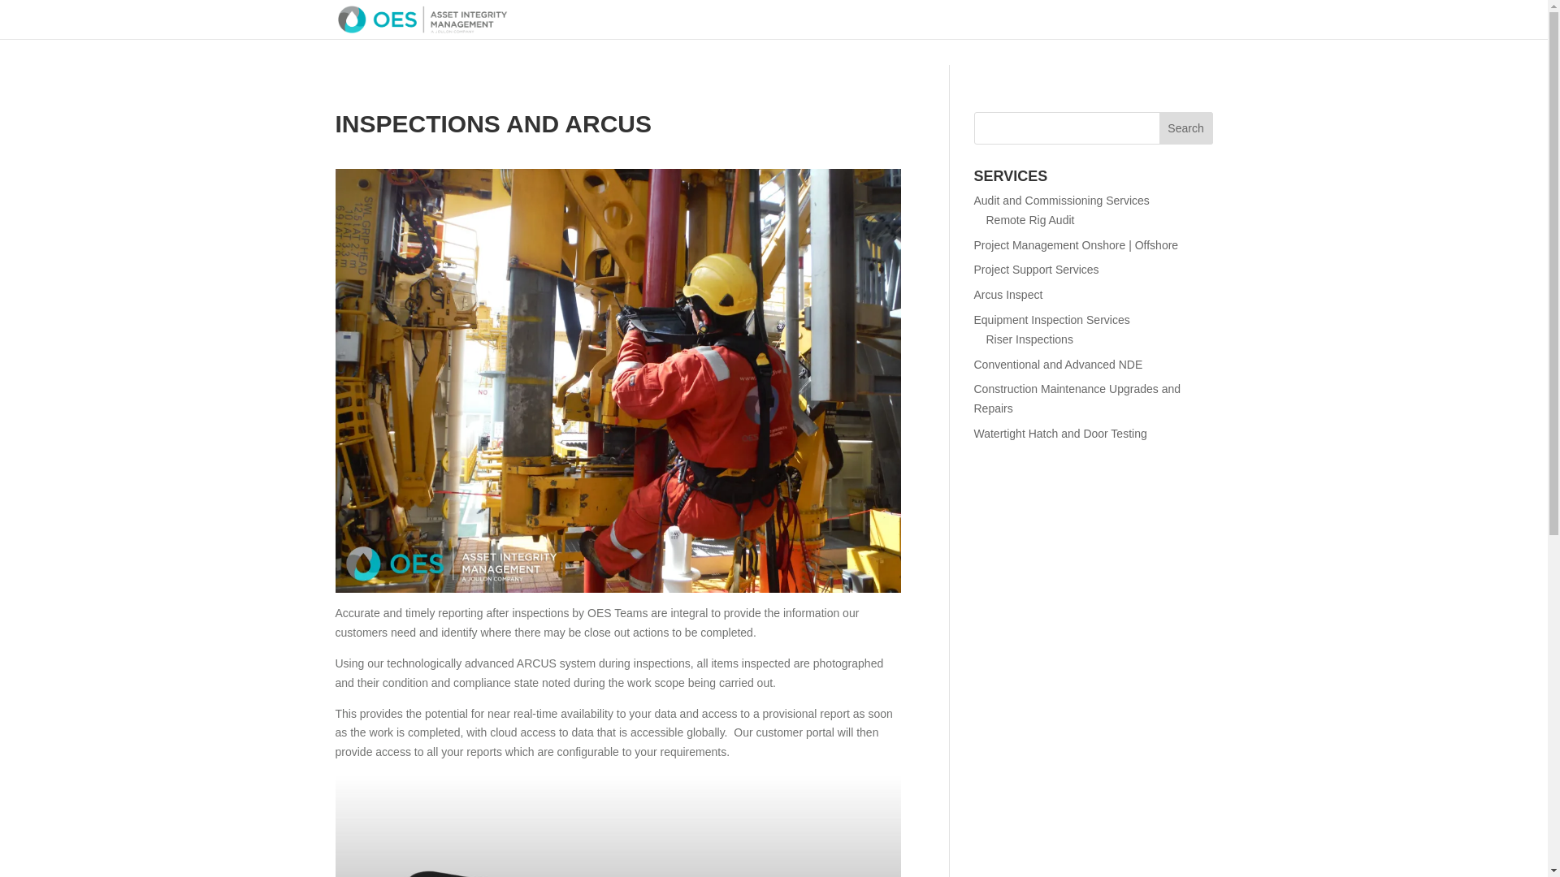 The image size is (1560, 877). What do you see at coordinates (1030, 219) in the screenshot?
I see `Remote Rig Audit` at bounding box center [1030, 219].